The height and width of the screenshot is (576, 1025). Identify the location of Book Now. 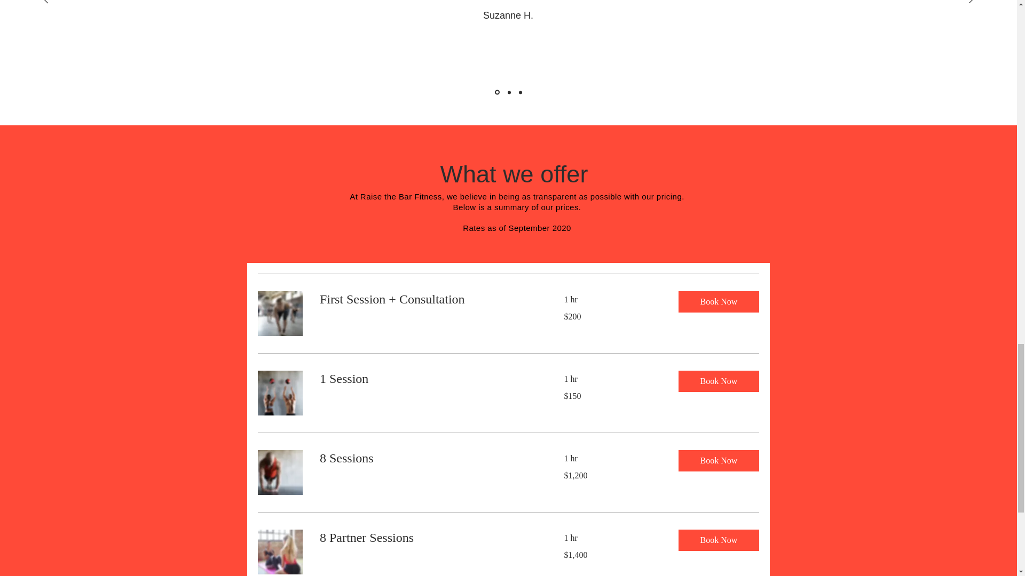
(717, 461).